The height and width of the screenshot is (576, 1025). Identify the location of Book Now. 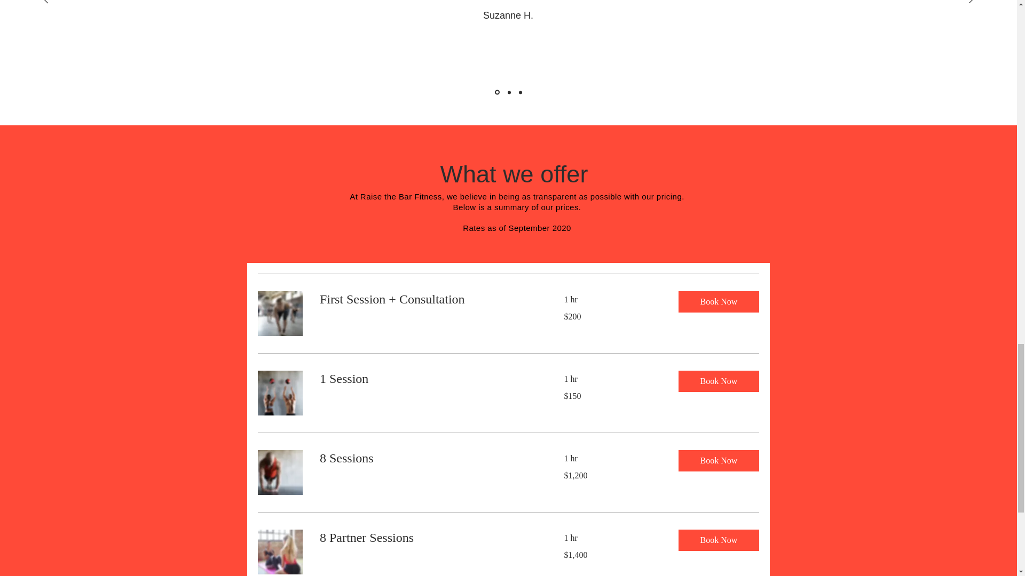
(717, 461).